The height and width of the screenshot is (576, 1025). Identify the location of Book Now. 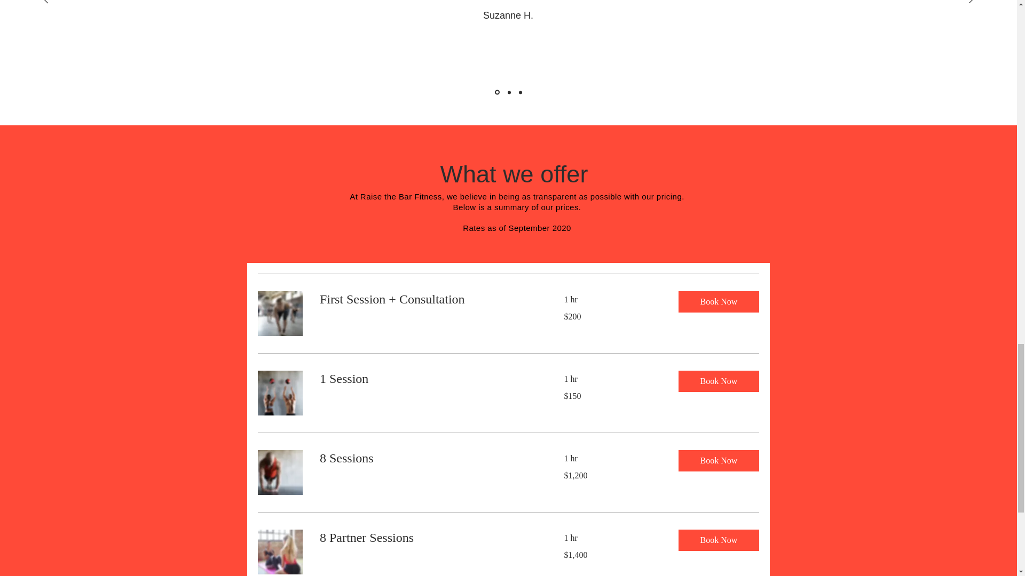
(717, 461).